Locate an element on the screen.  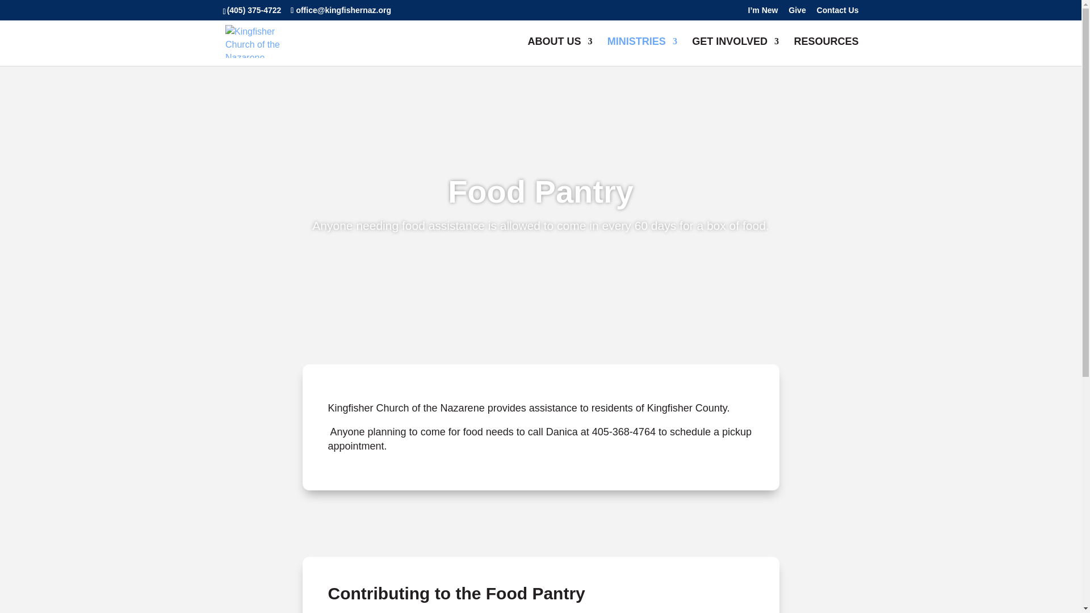
Give is located at coordinates (796, 12).